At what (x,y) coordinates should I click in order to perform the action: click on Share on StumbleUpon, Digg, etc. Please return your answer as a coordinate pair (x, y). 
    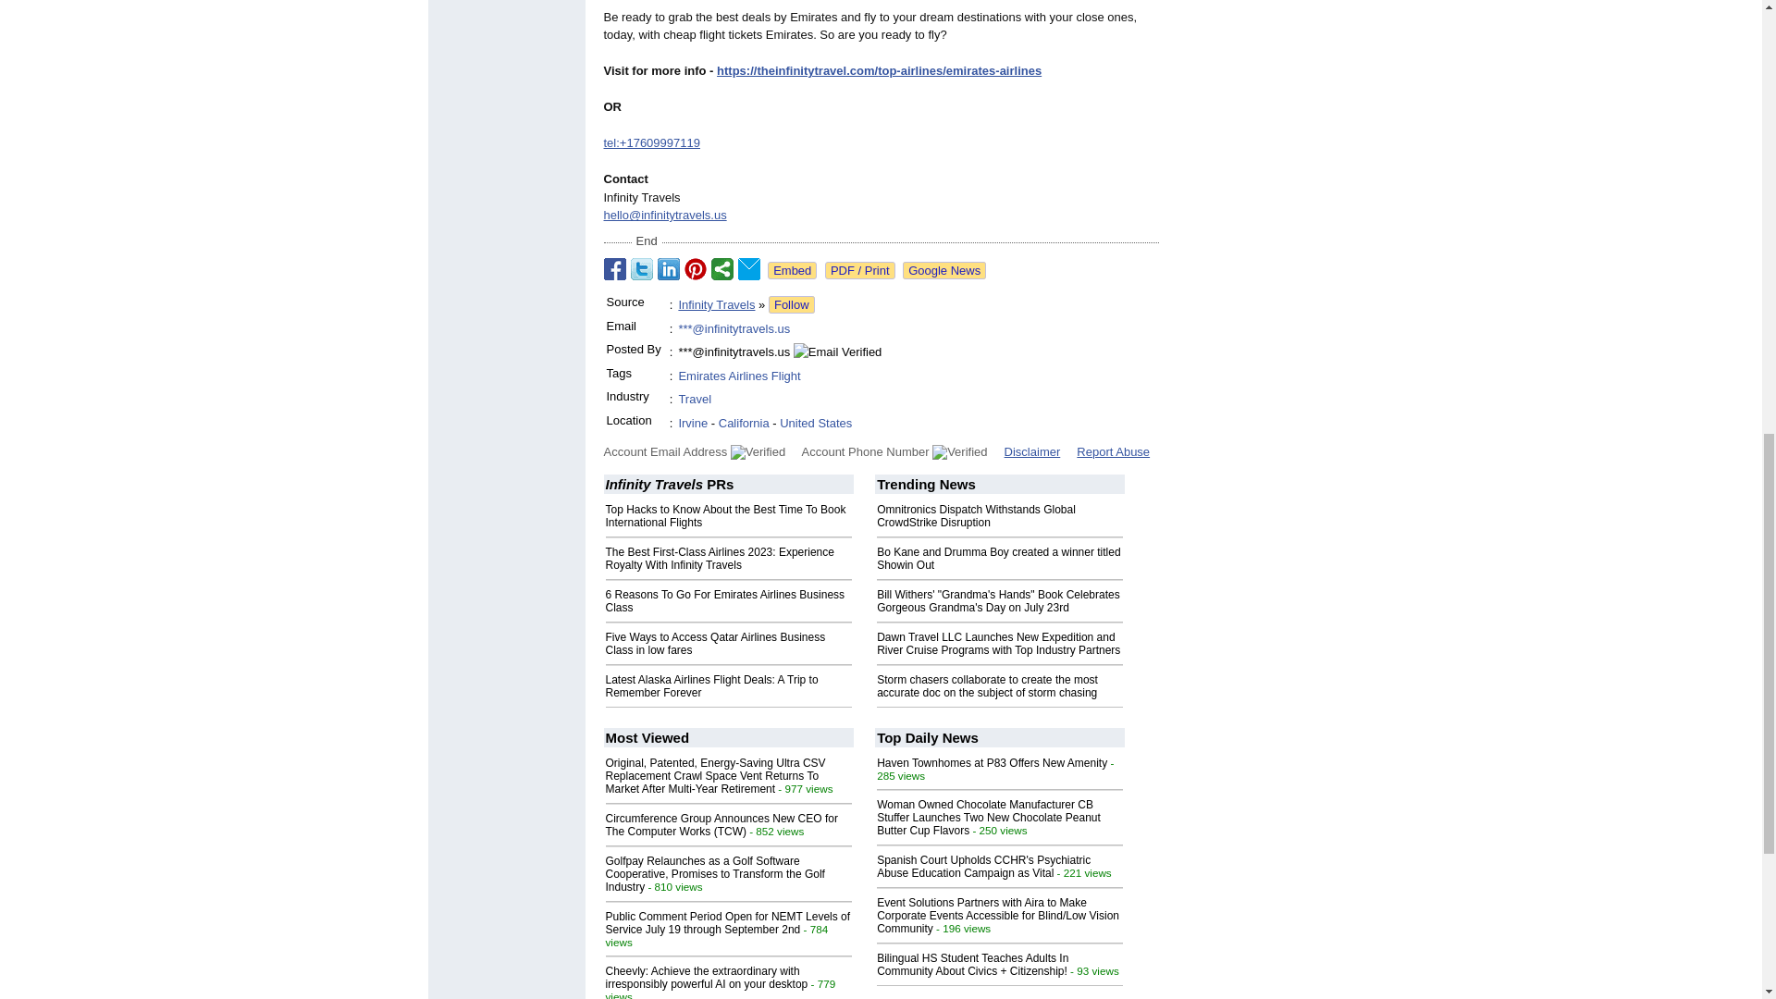
    Looking at the image, I should click on (721, 268).